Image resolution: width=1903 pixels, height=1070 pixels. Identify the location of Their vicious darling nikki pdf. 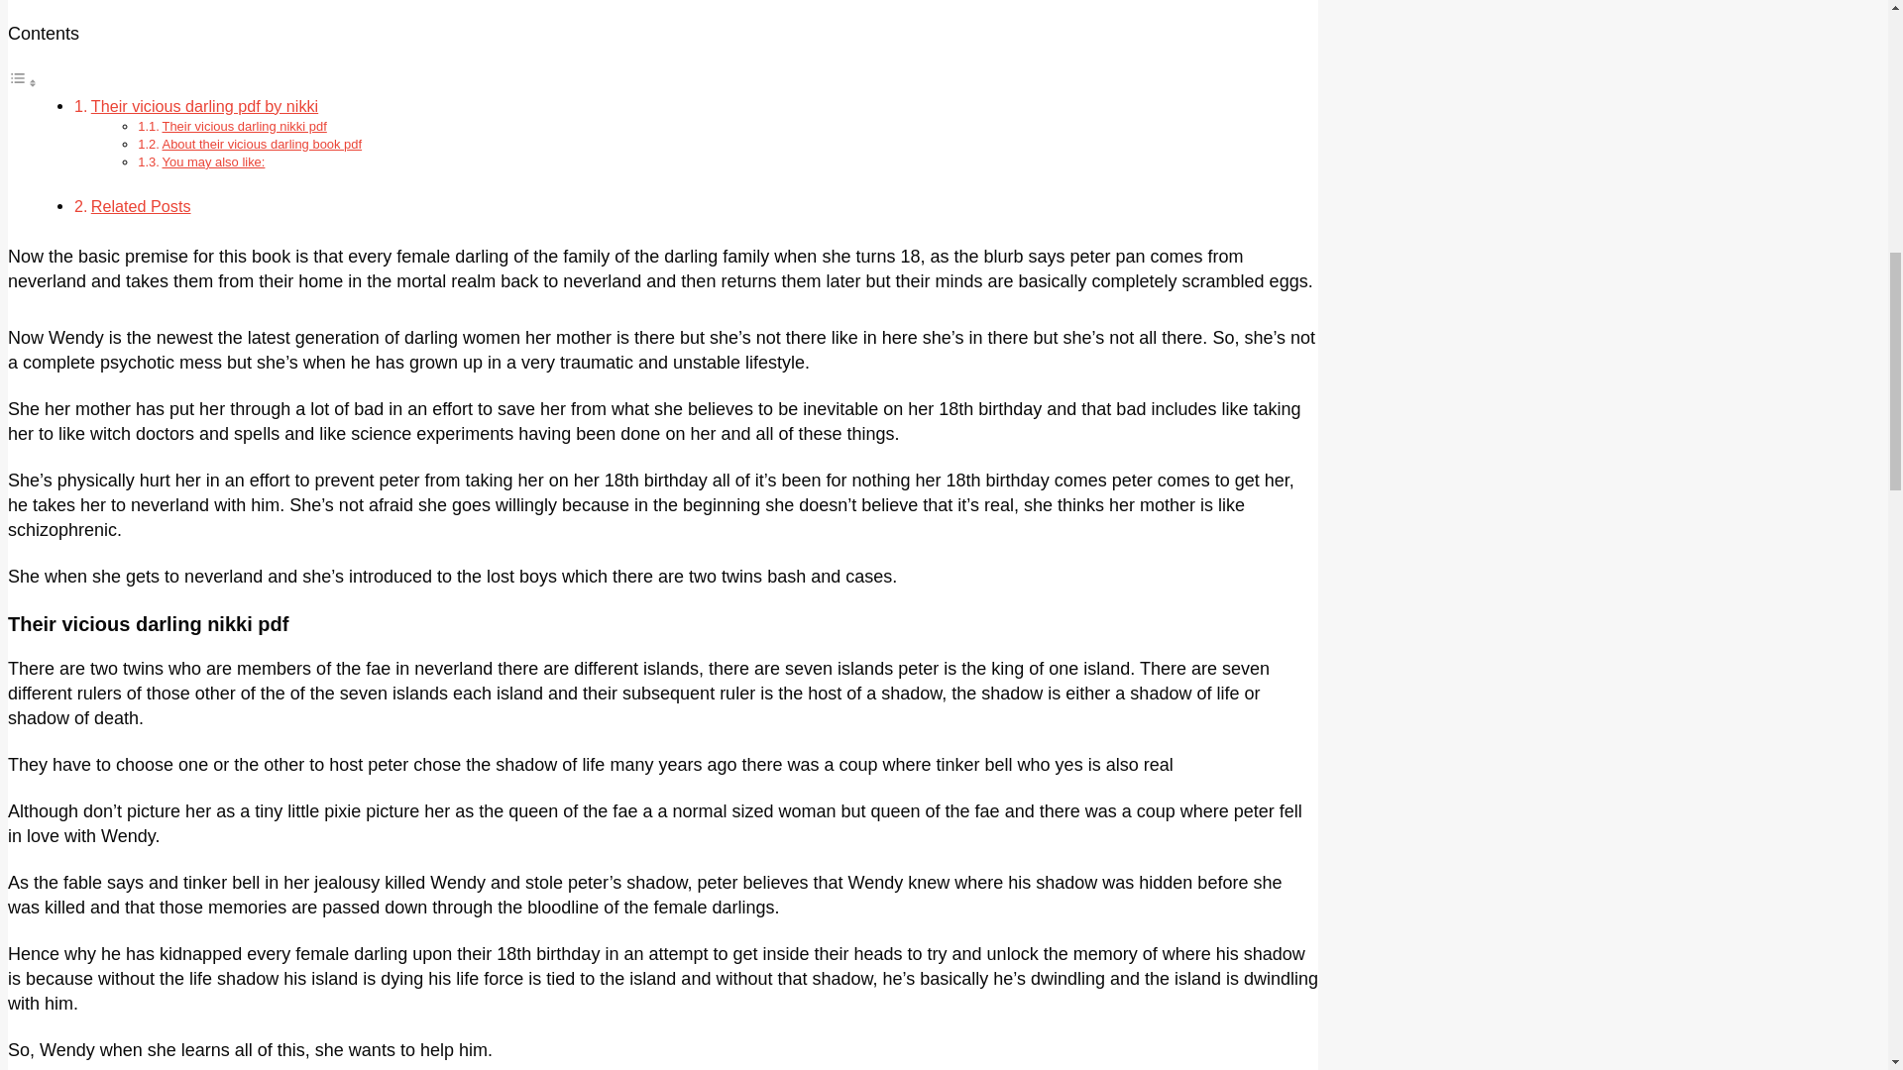
(244, 126).